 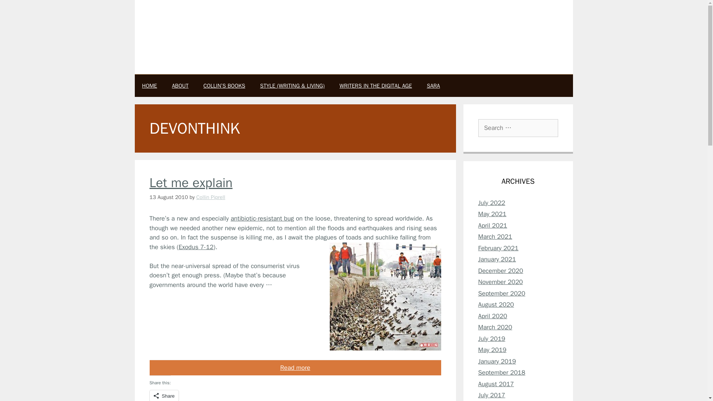 I want to click on ABOUT, so click(x=180, y=85).